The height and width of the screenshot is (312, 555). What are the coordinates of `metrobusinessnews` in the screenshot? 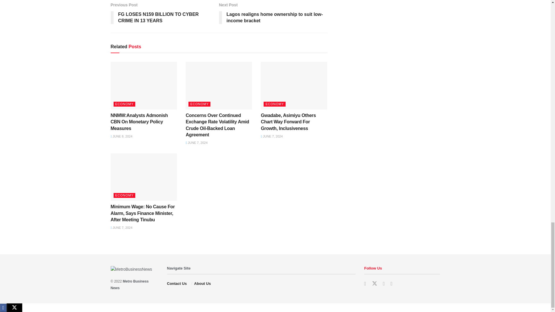 It's located at (129, 284).